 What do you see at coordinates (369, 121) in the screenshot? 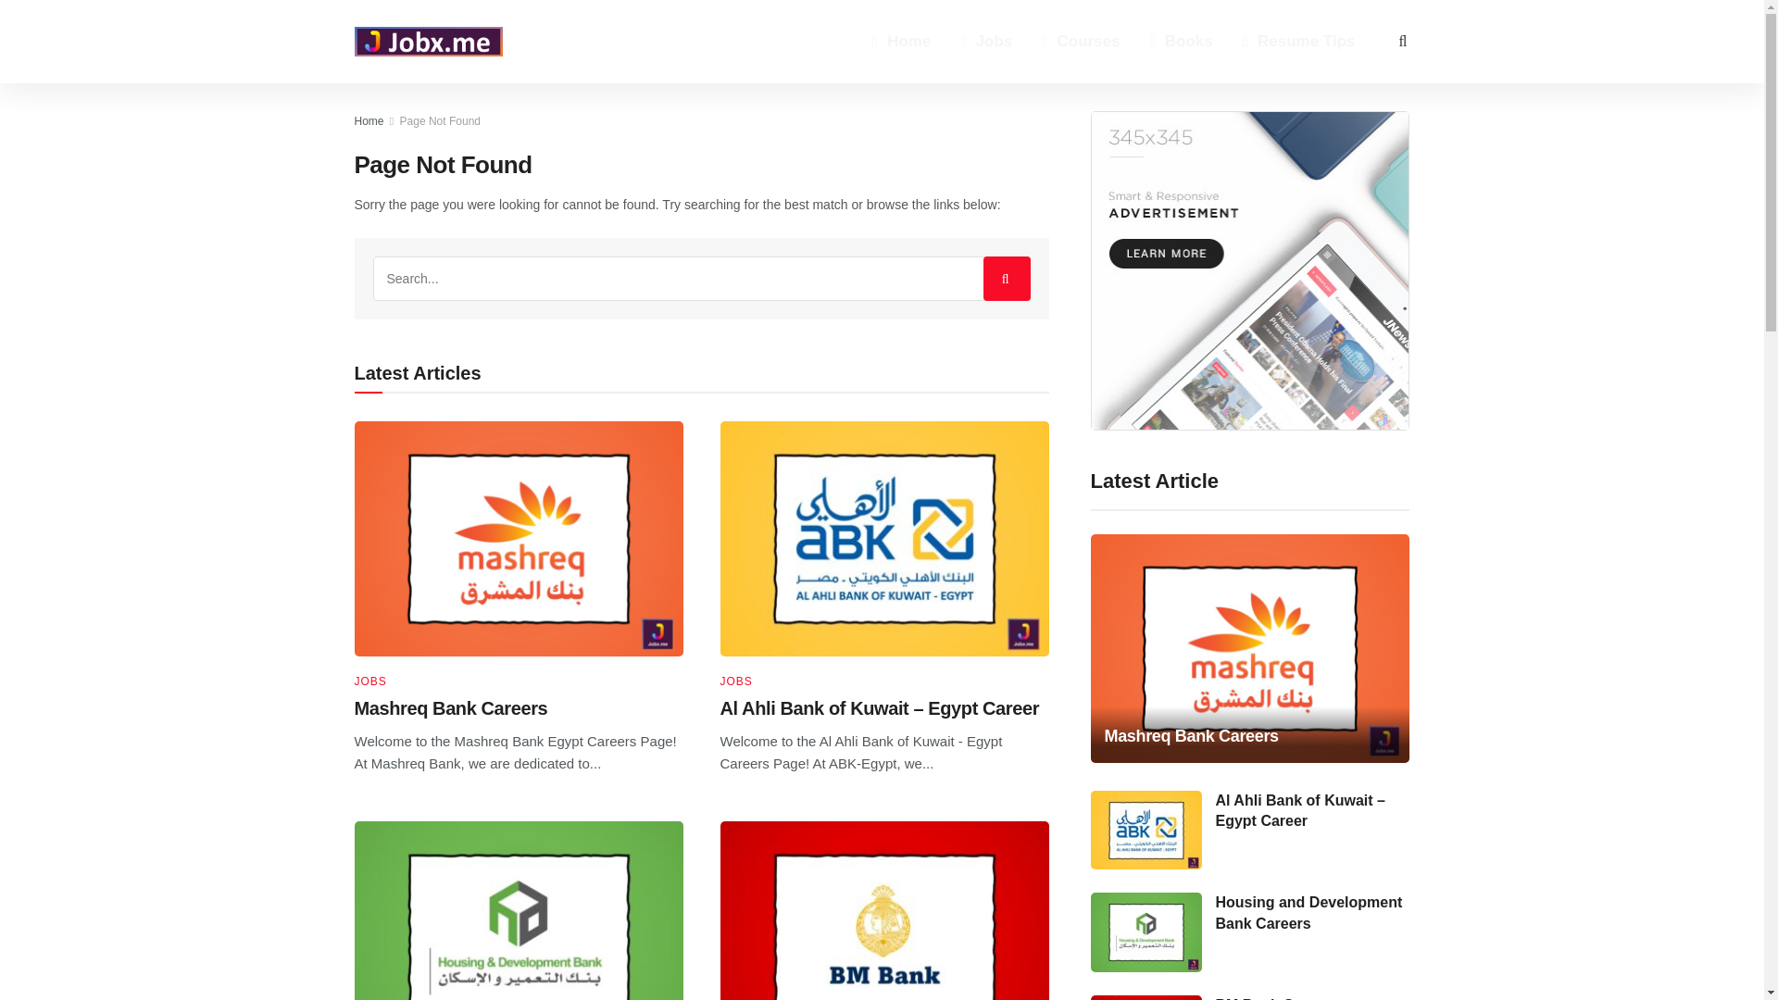
I see `Home` at bounding box center [369, 121].